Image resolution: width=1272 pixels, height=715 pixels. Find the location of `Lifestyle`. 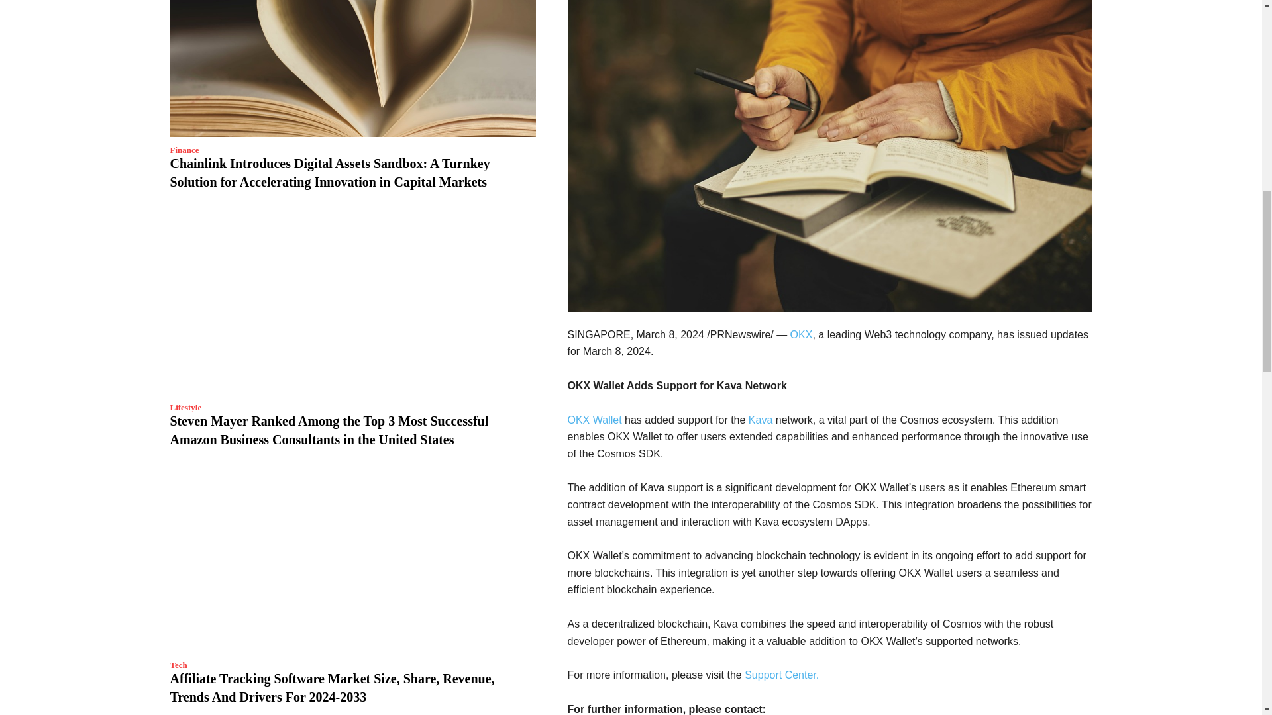

Lifestyle is located at coordinates (185, 408).